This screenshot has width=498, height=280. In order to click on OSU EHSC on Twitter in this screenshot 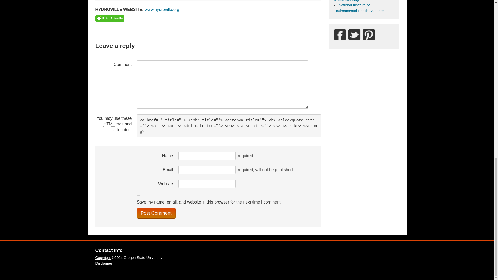, I will do `click(354, 35)`.